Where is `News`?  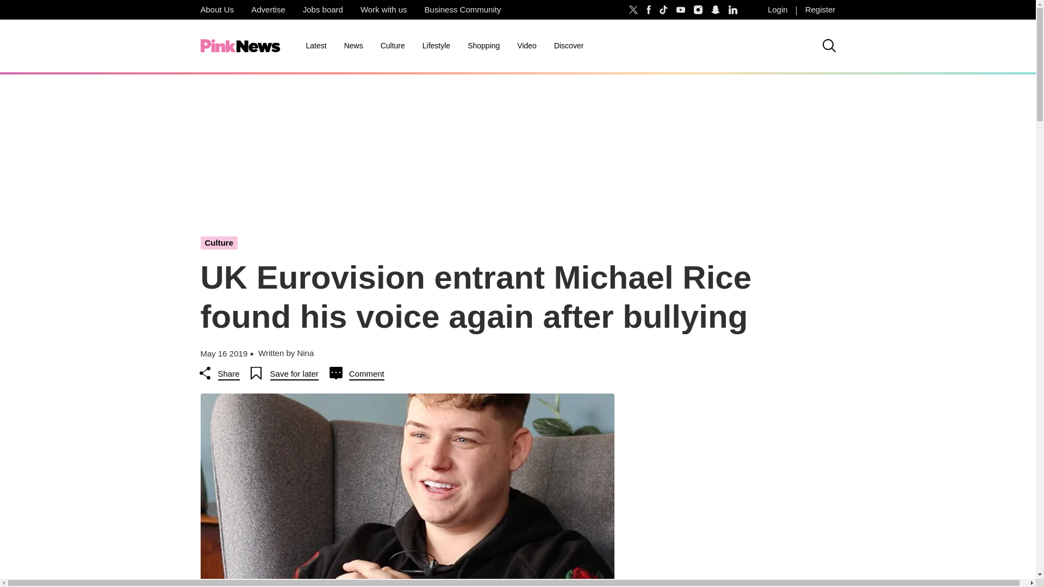 News is located at coordinates (353, 46).